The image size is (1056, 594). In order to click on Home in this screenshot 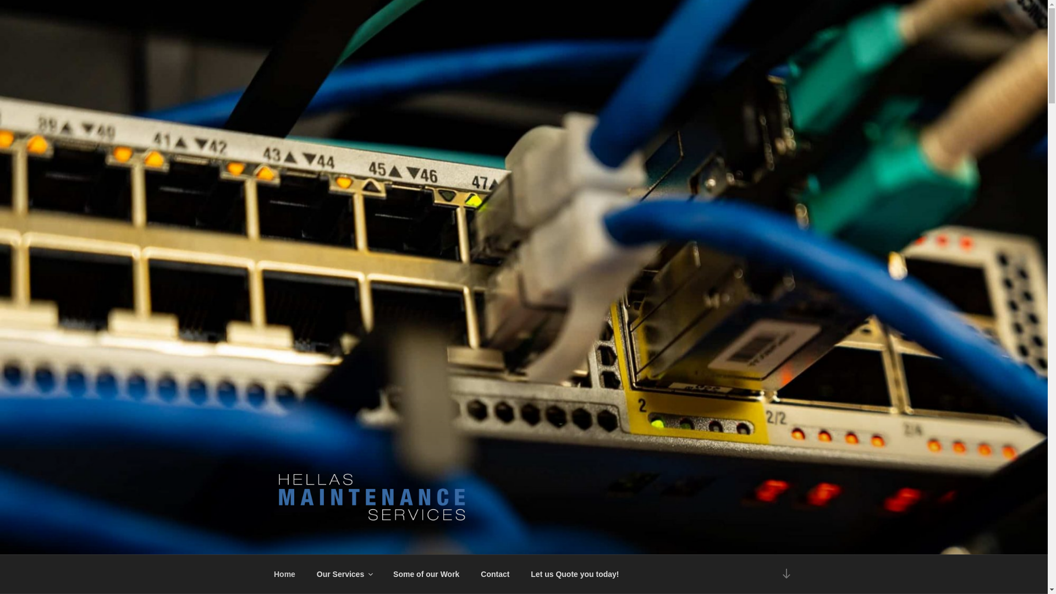, I will do `click(284, 574)`.